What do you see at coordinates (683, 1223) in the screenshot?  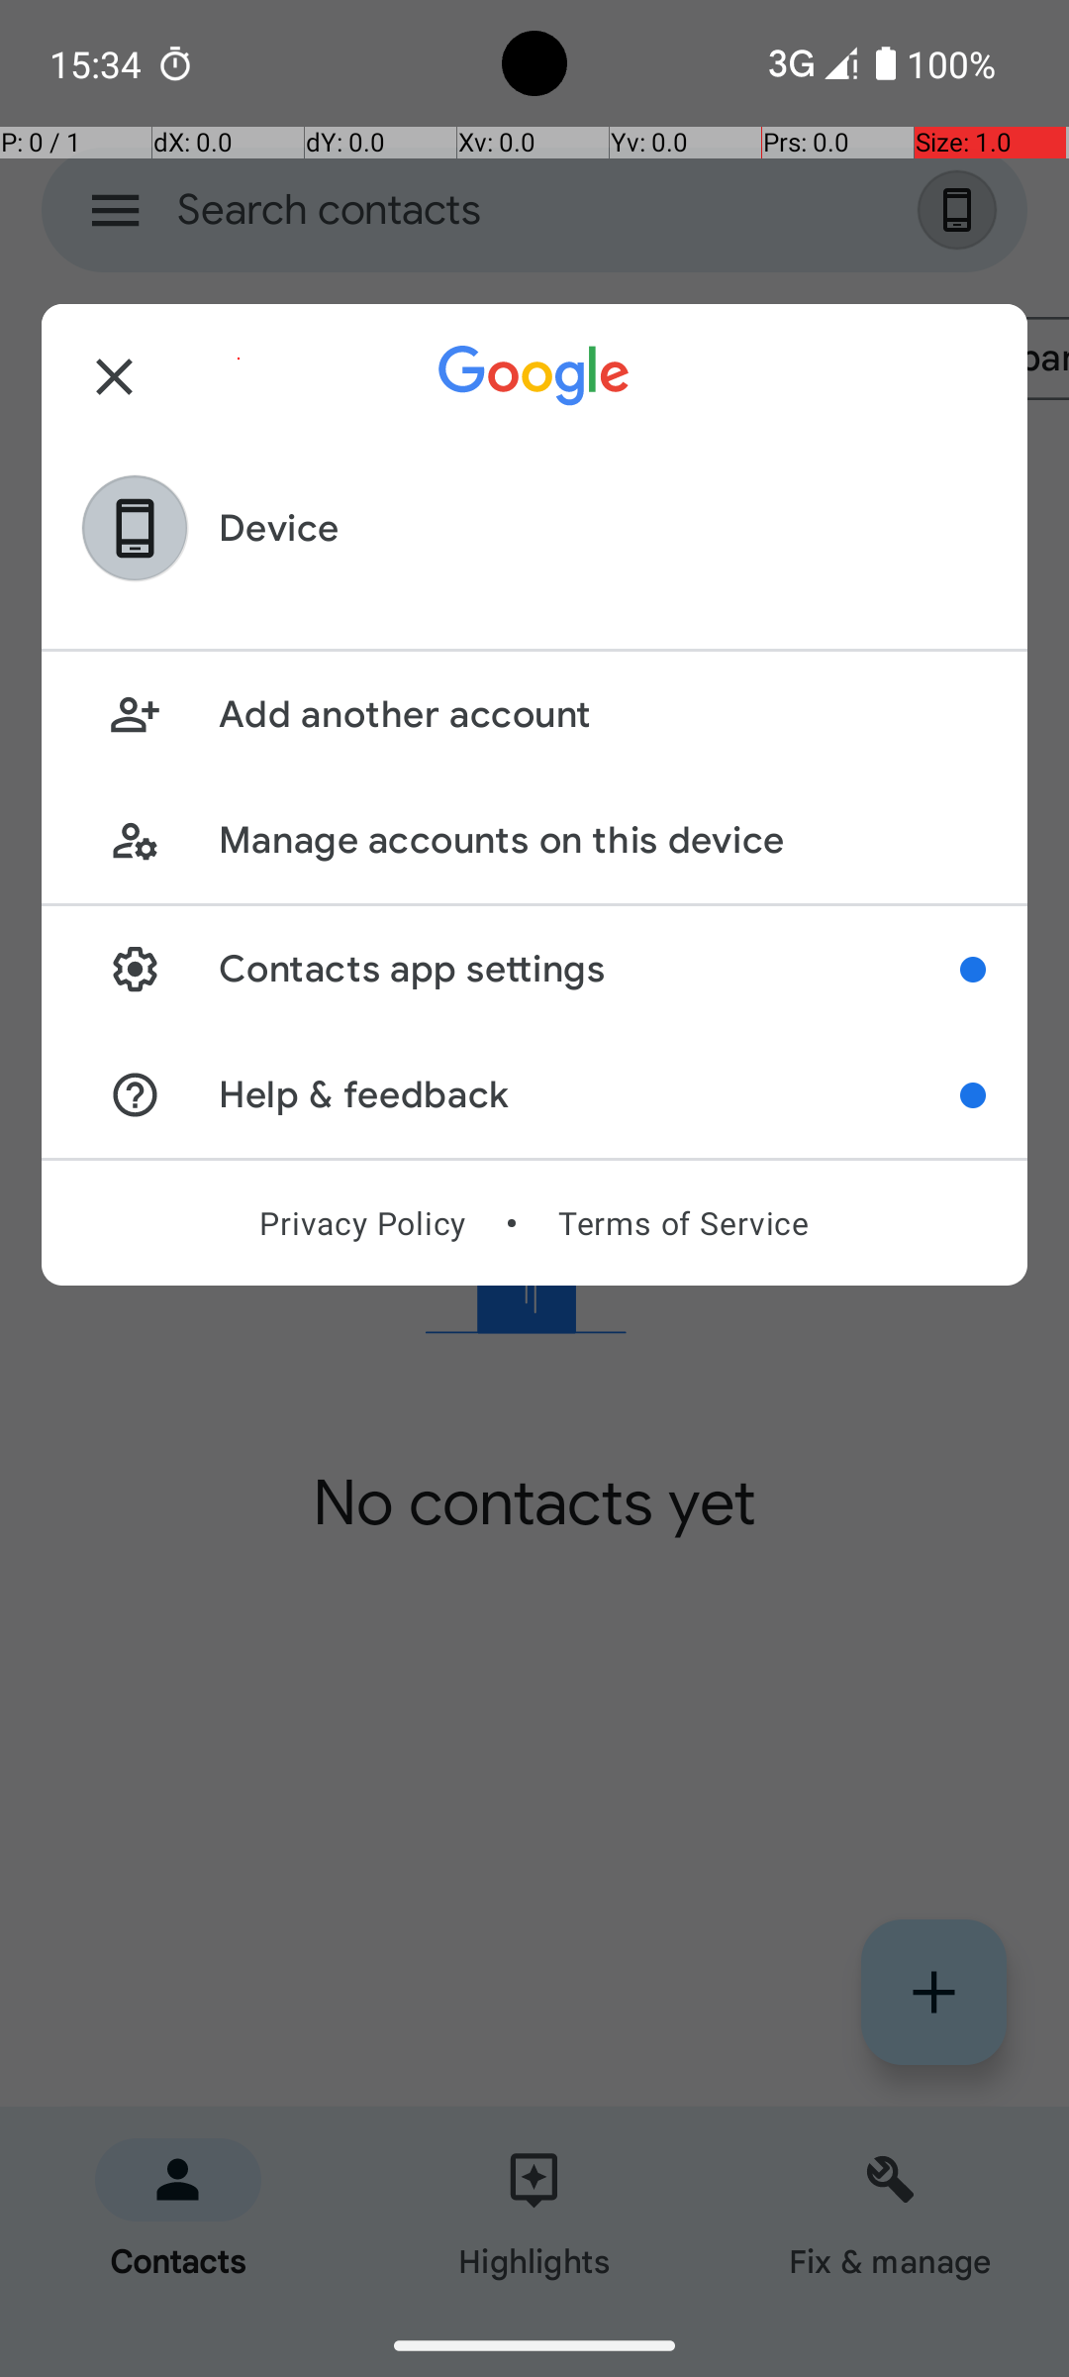 I see `Terms of Service` at bounding box center [683, 1223].